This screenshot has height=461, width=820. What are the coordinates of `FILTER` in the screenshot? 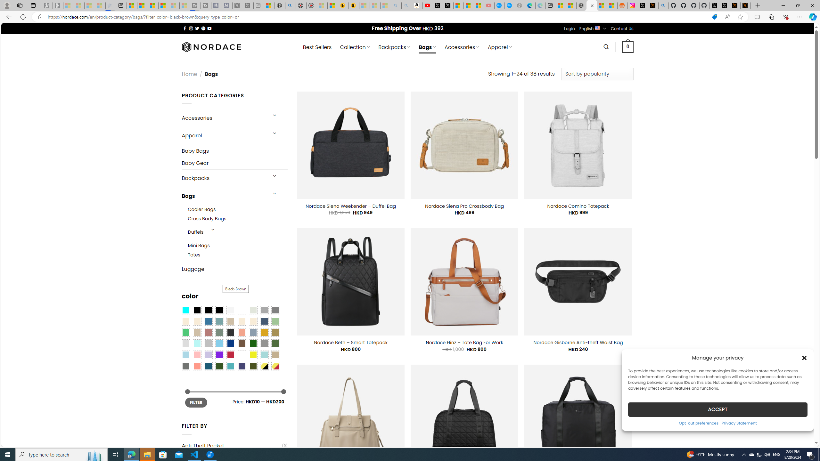 It's located at (196, 402).